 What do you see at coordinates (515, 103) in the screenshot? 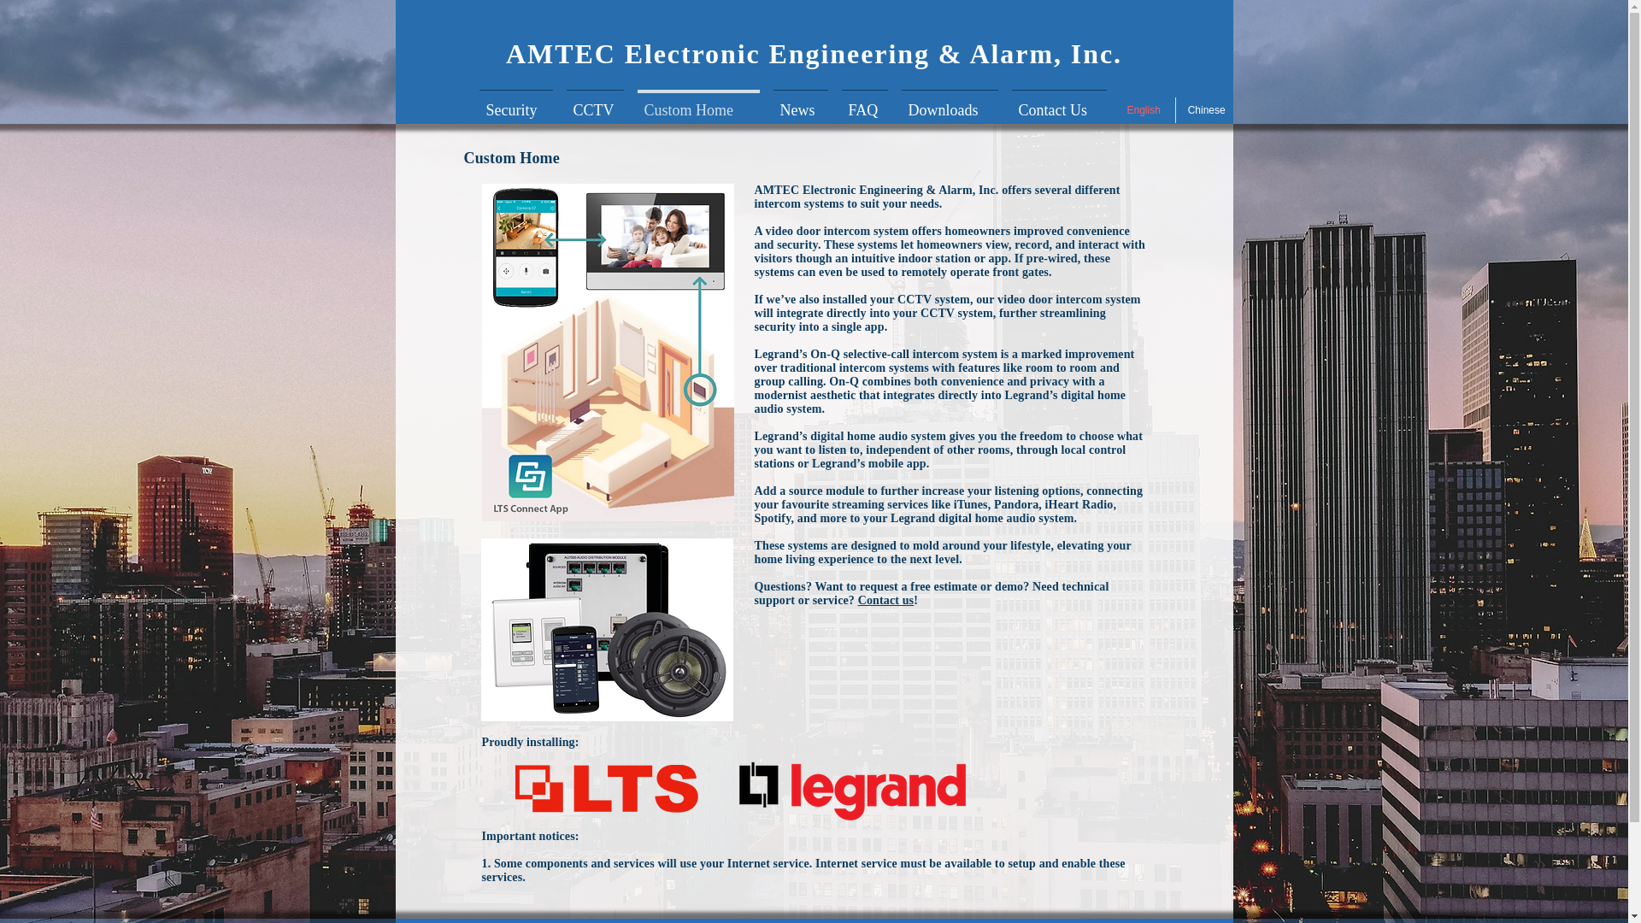
I see `Security` at bounding box center [515, 103].